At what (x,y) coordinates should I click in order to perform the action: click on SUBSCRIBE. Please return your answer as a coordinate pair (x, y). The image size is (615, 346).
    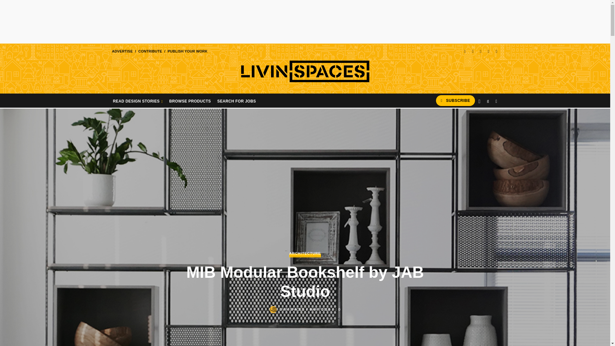
    Looking at the image, I should click on (455, 101).